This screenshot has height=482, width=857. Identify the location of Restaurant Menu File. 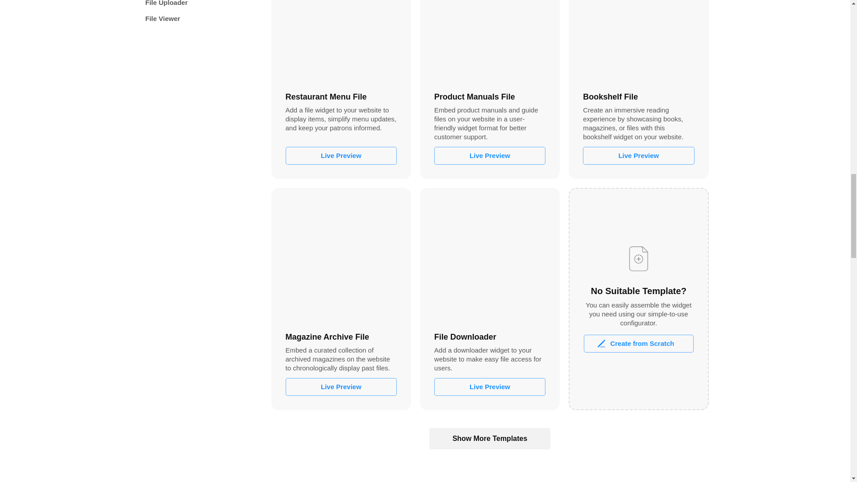
(341, 41).